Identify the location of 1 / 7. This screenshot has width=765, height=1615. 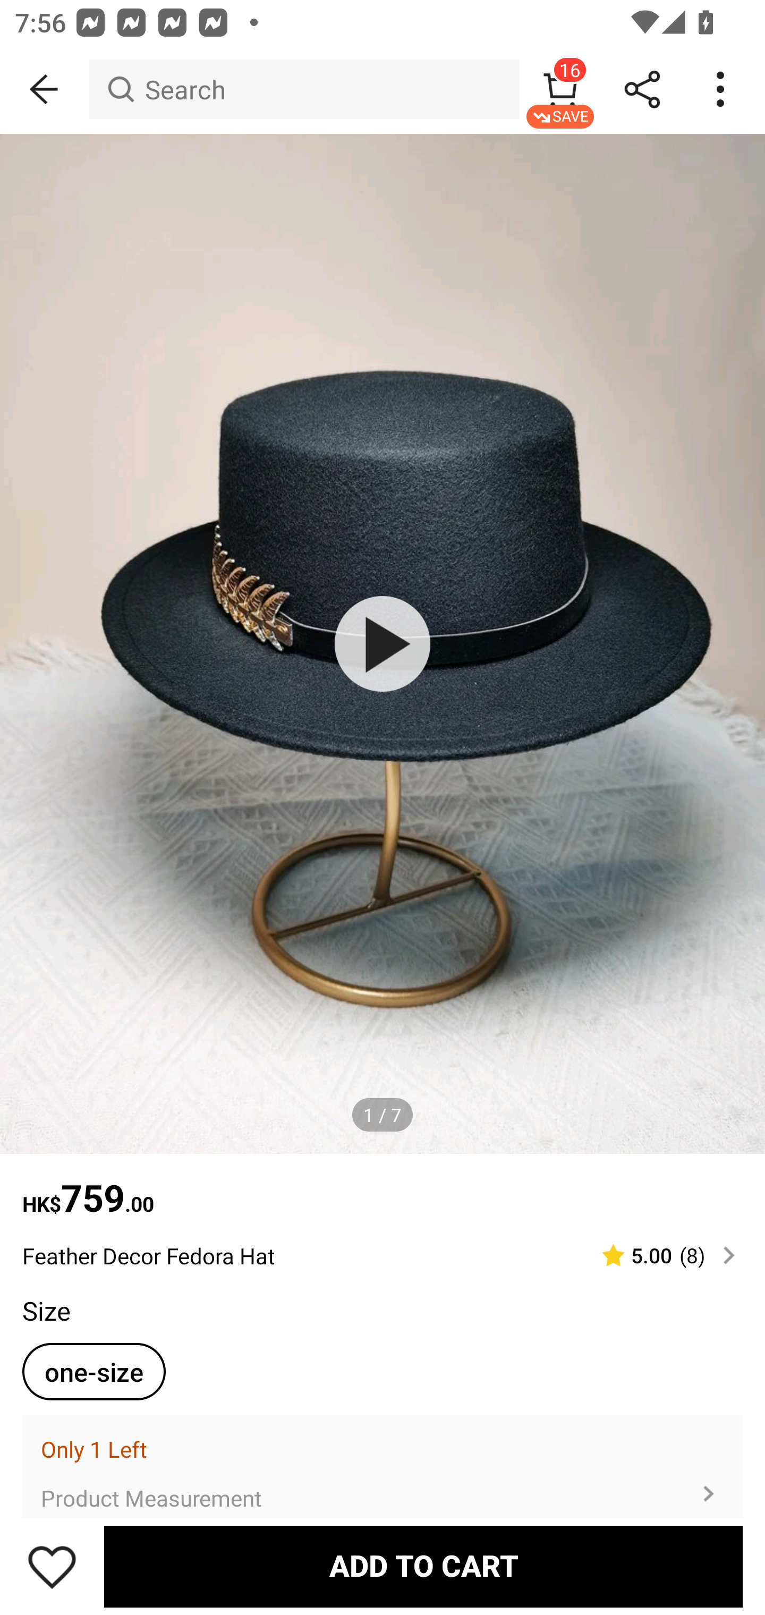
(382, 1115).